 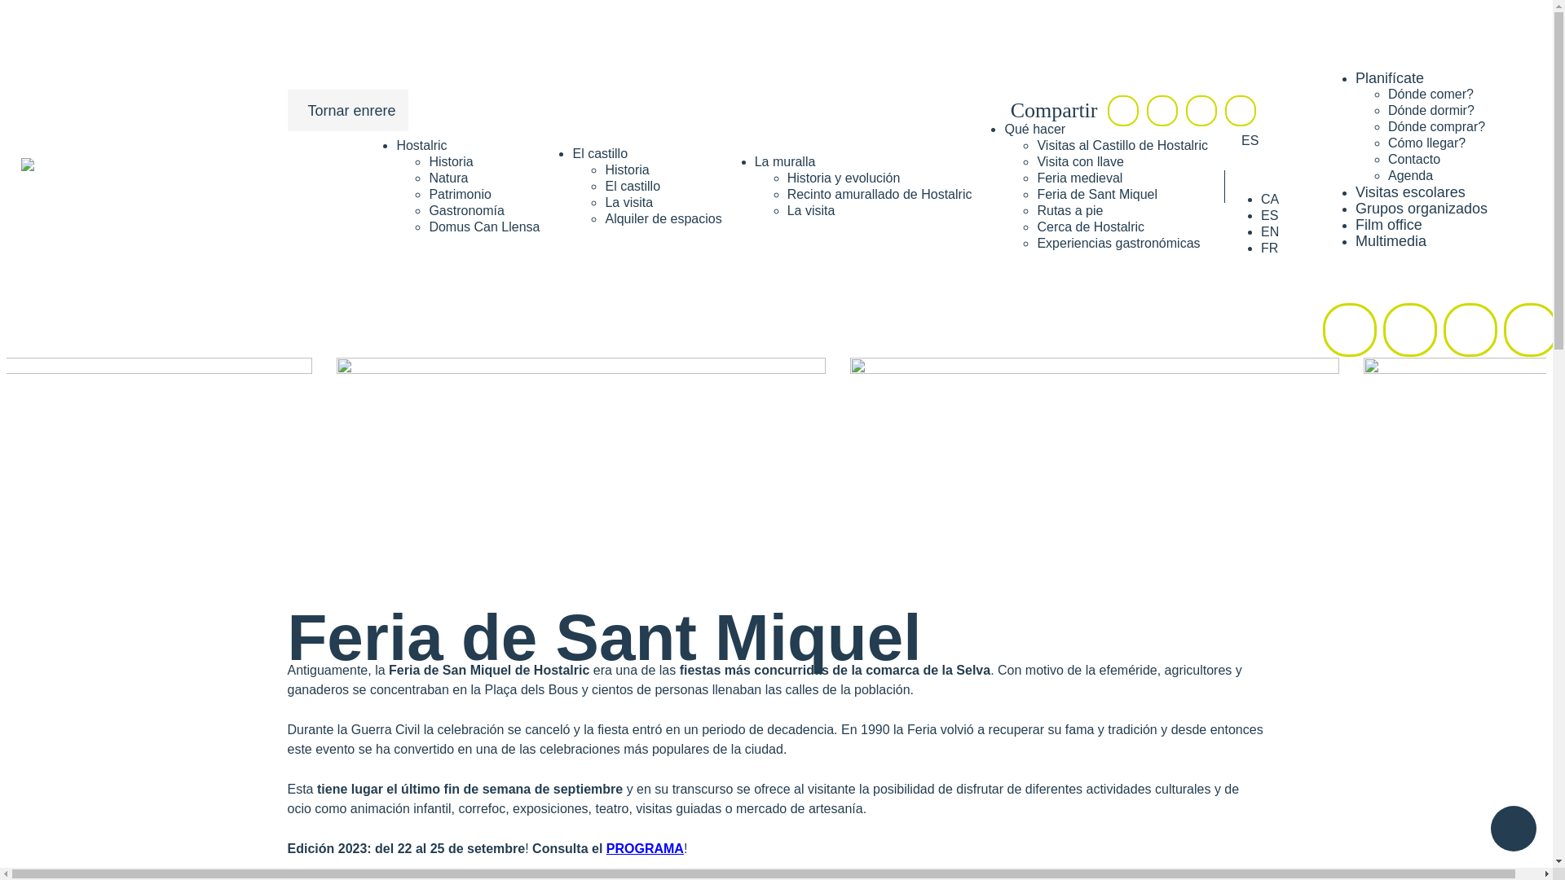 I want to click on Recinto amurallado de Hostalric, so click(x=880, y=194).